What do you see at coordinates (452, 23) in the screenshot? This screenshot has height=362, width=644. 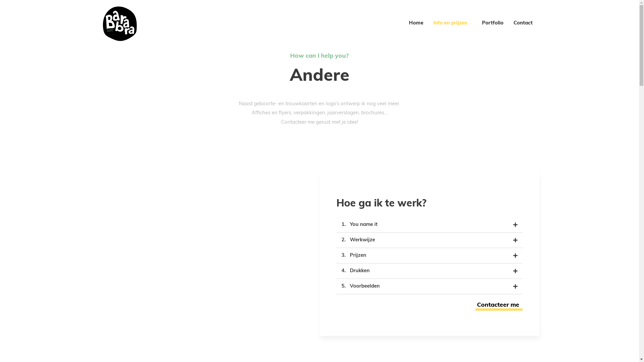 I see `Info en prijzen` at bounding box center [452, 23].